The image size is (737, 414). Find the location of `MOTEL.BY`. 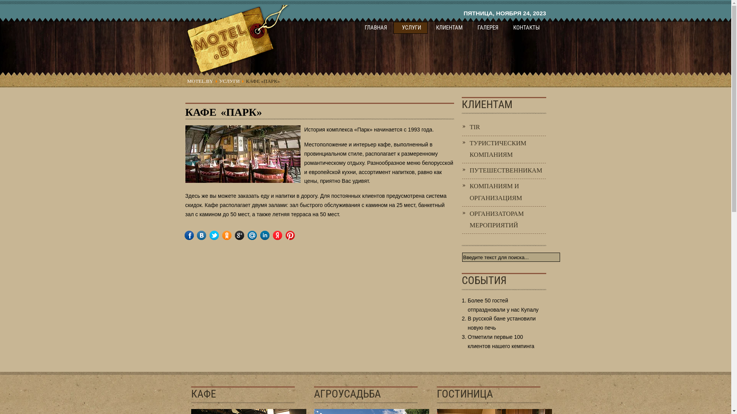

MOTEL.BY is located at coordinates (200, 81).